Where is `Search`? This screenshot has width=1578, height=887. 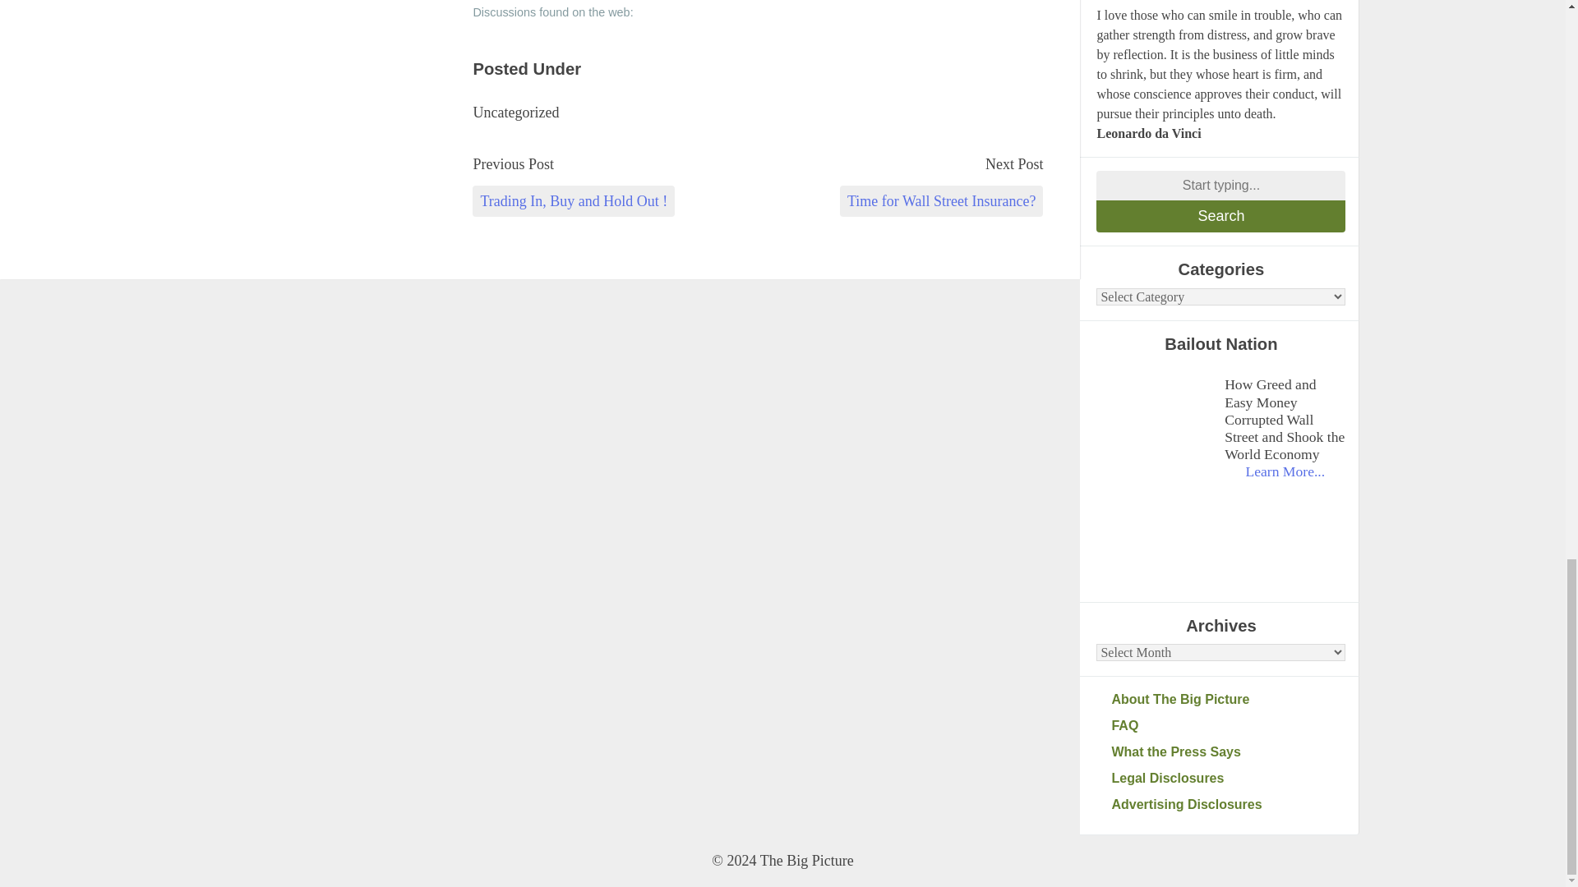
Search is located at coordinates (1221, 216).